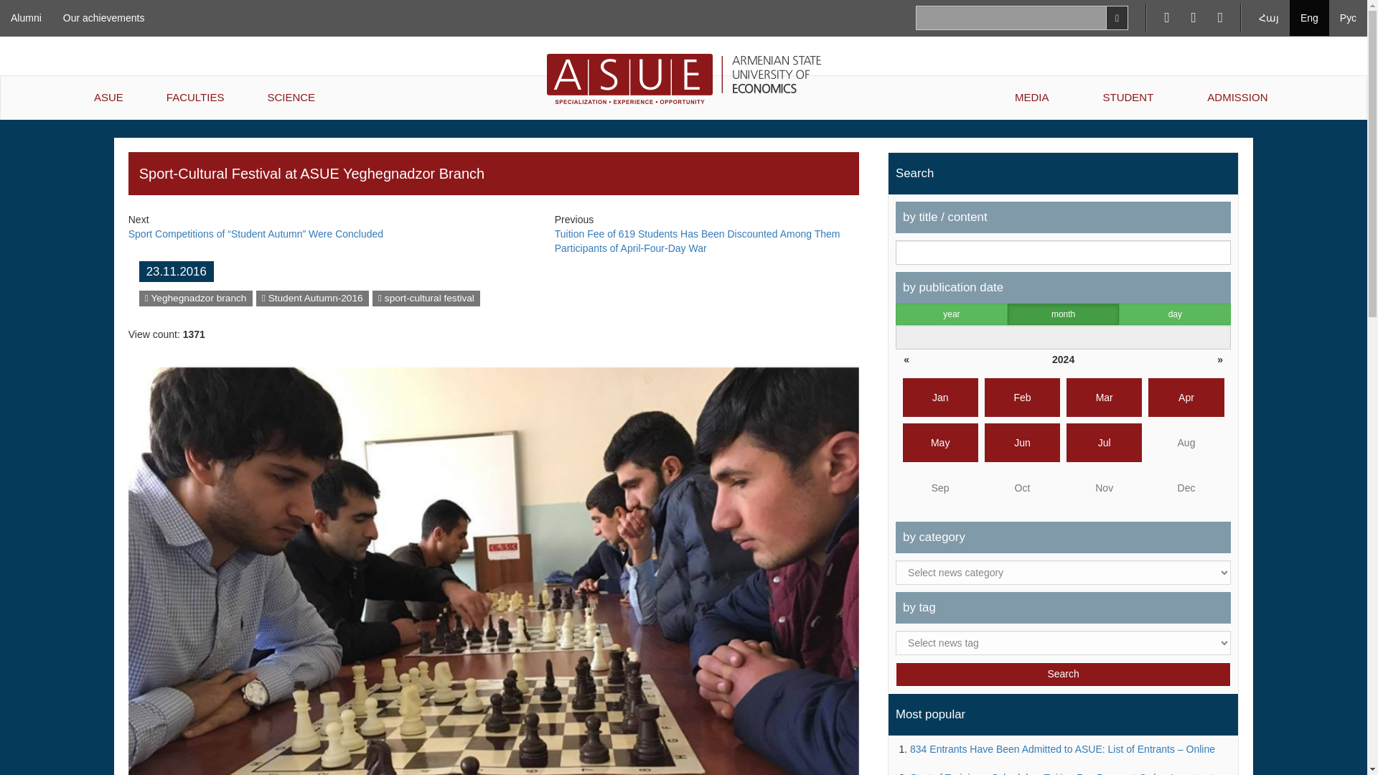 The height and width of the screenshot is (775, 1378). I want to click on Website name, so click(195, 299).